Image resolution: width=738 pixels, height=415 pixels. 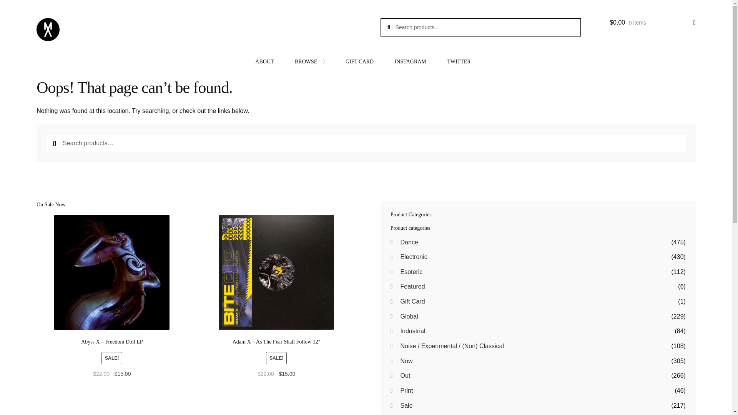 What do you see at coordinates (653, 23) in the screenshot?
I see `View your shopping cart` at bounding box center [653, 23].